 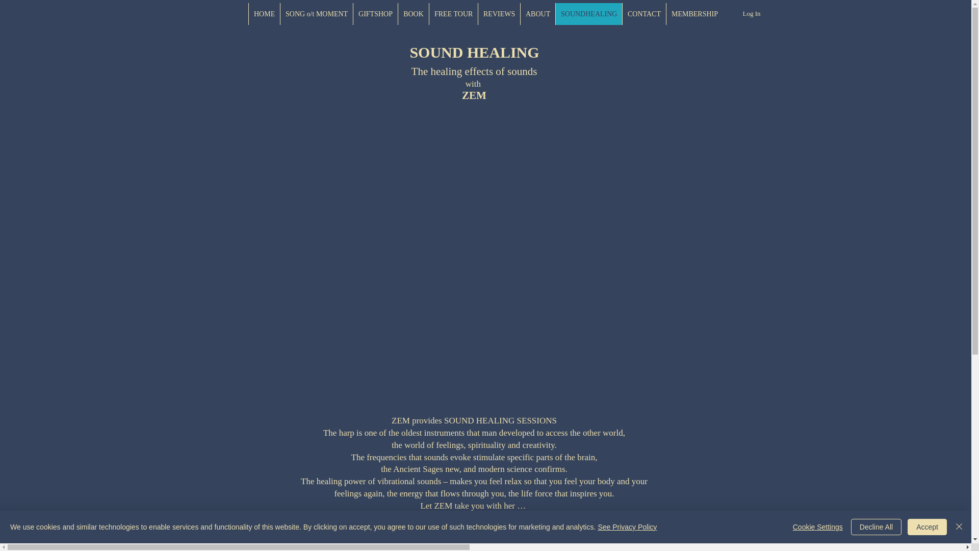 What do you see at coordinates (413, 14) in the screenshot?
I see `BOOK` at bounding box center [413, 14].